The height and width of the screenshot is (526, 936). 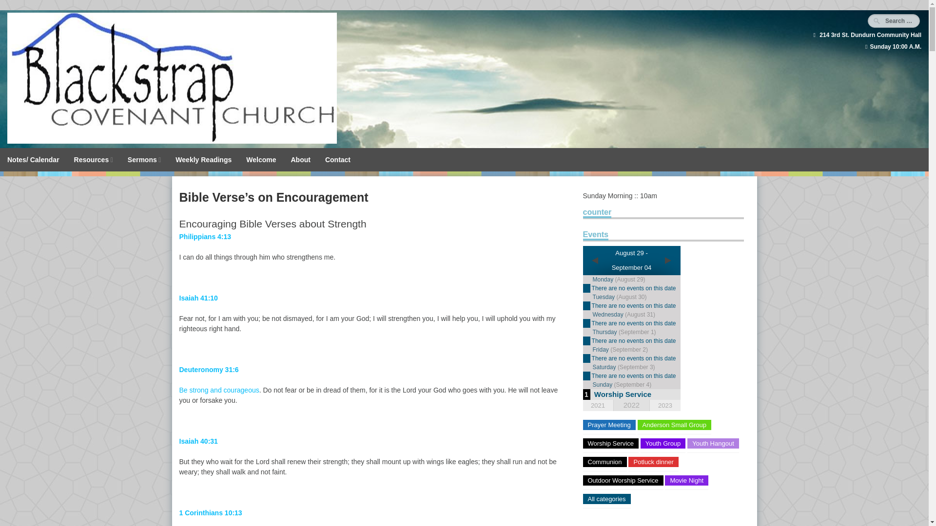 I want to click on Search, so click(x=18, y=8).